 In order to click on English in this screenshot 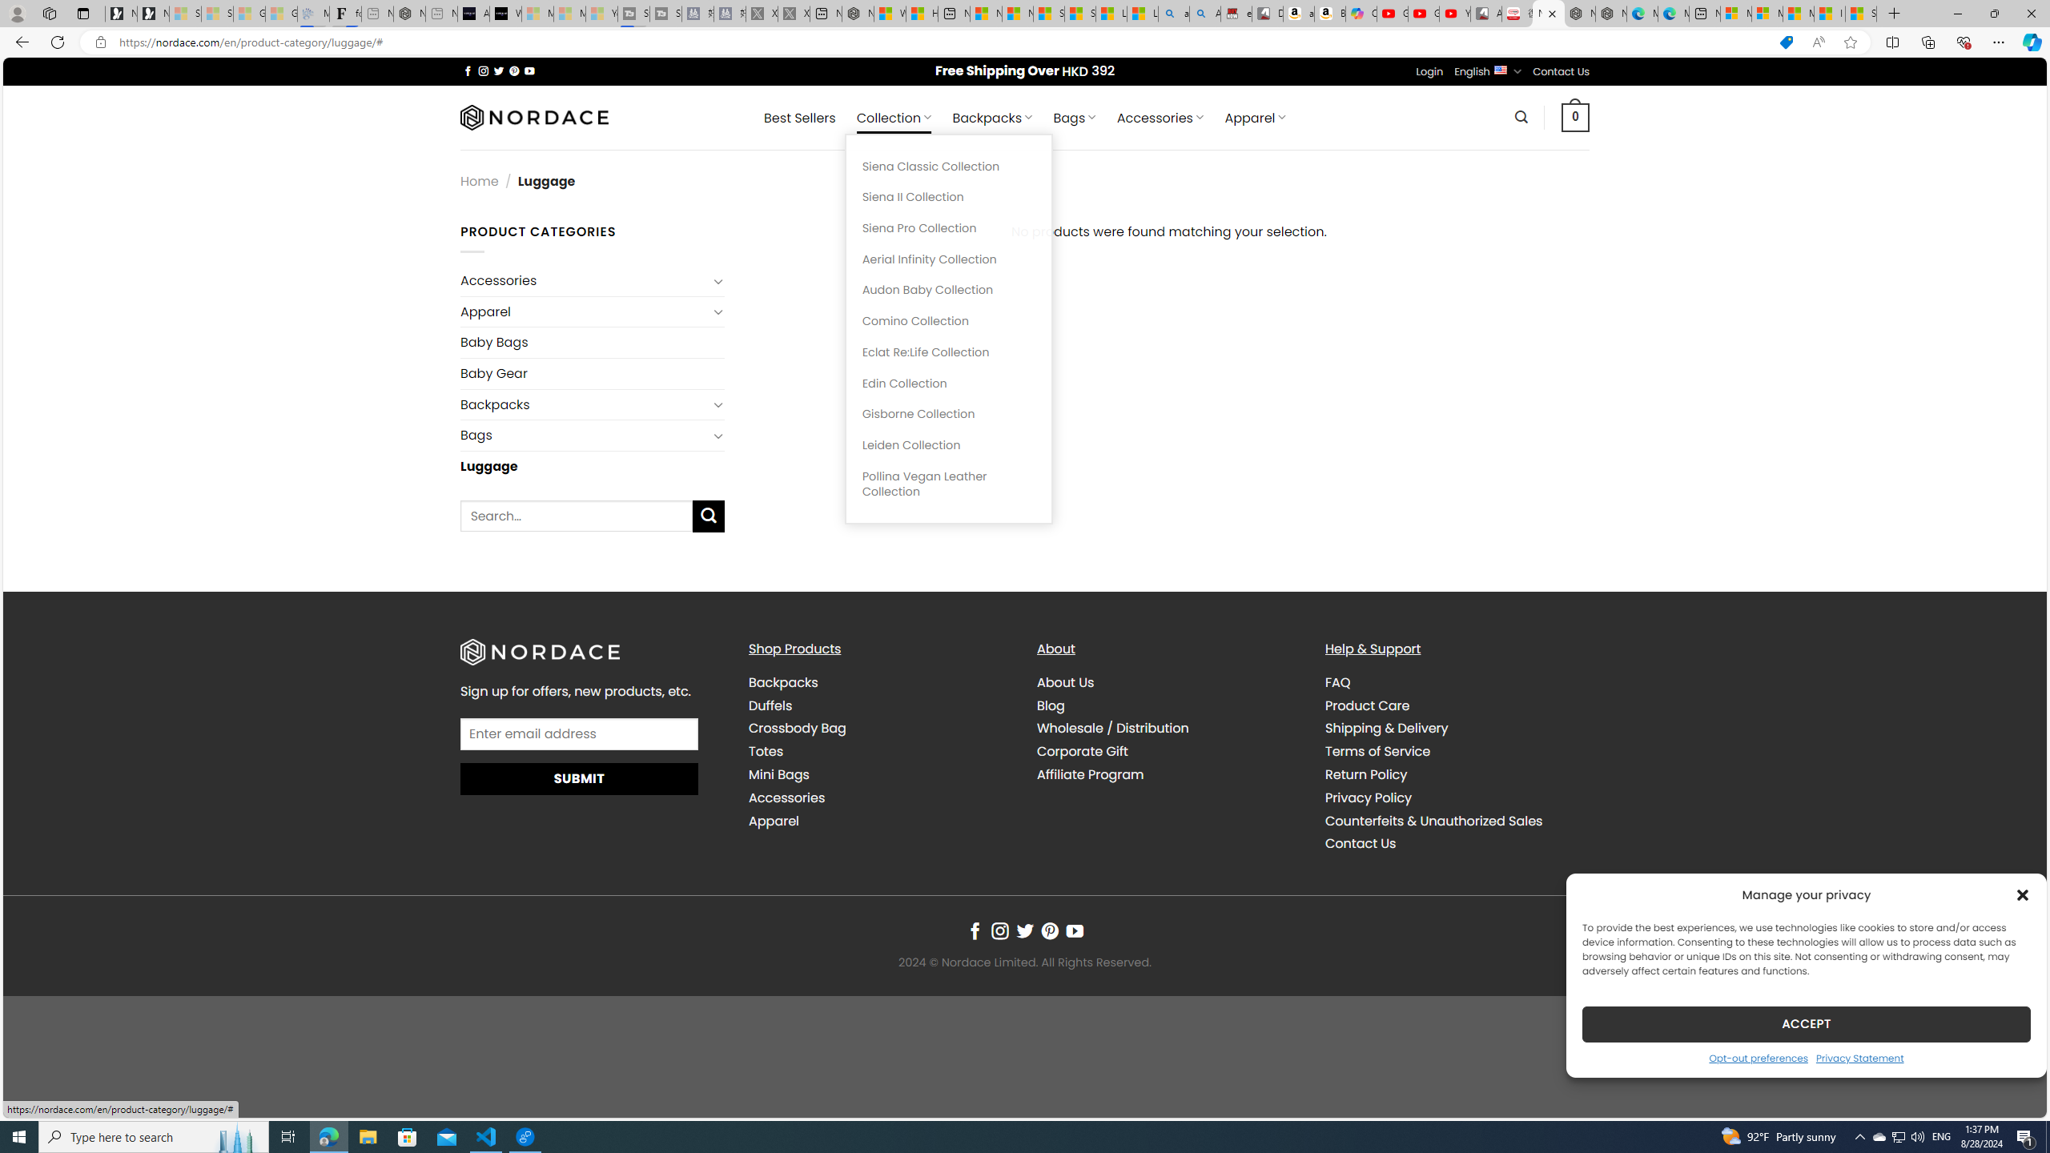, I will do `click(1501, 69)`.